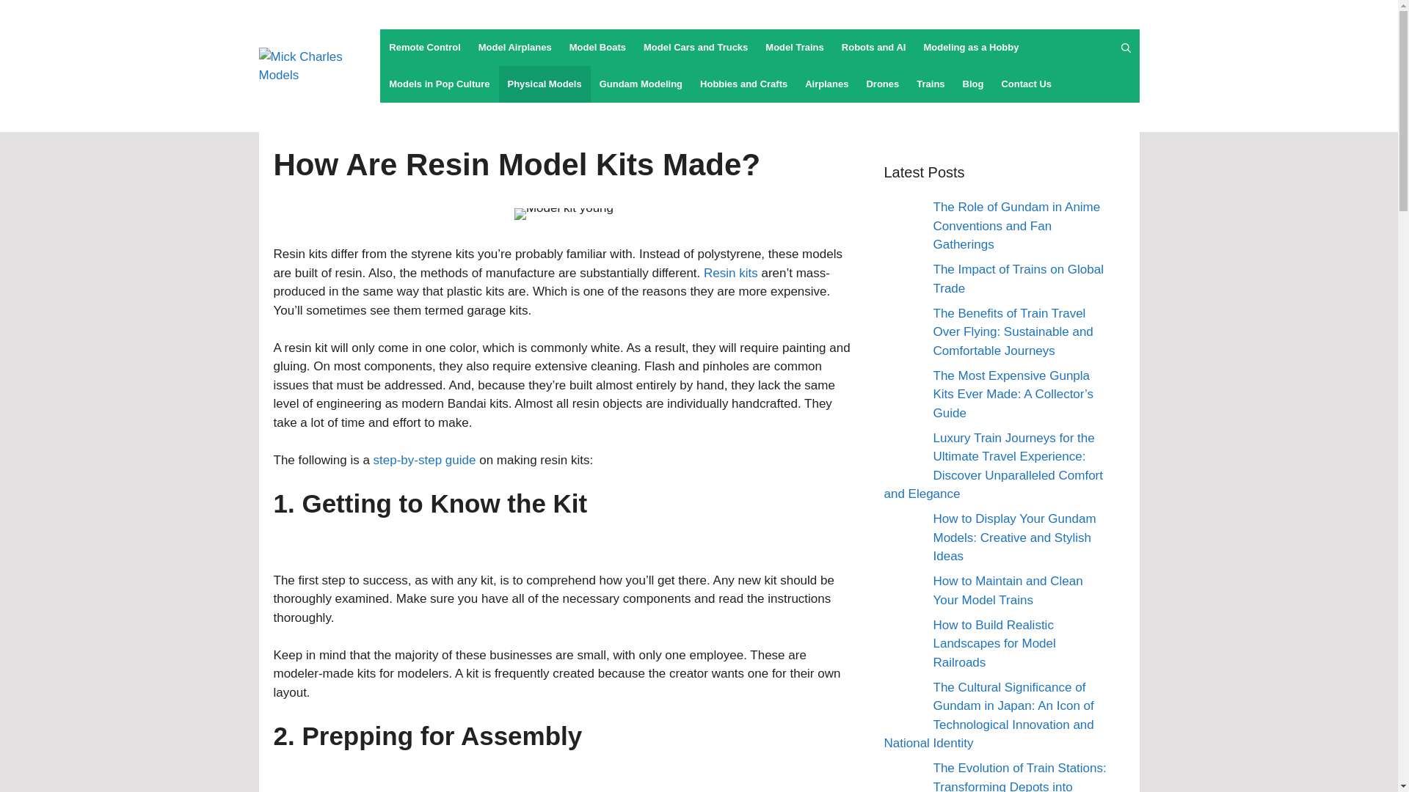  What do you see at coordinates (931, 84) in the screenshot?
I see `Trains` at bounding box center [931, 84].